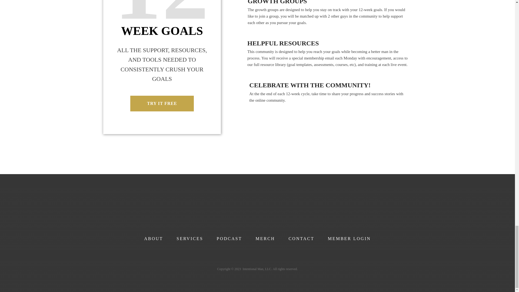 This screenshot has height=292, width=519. What do you see at coordinates (265, 239) in the screenshot?
I see `MERCH` at bounding box center [265, 239].